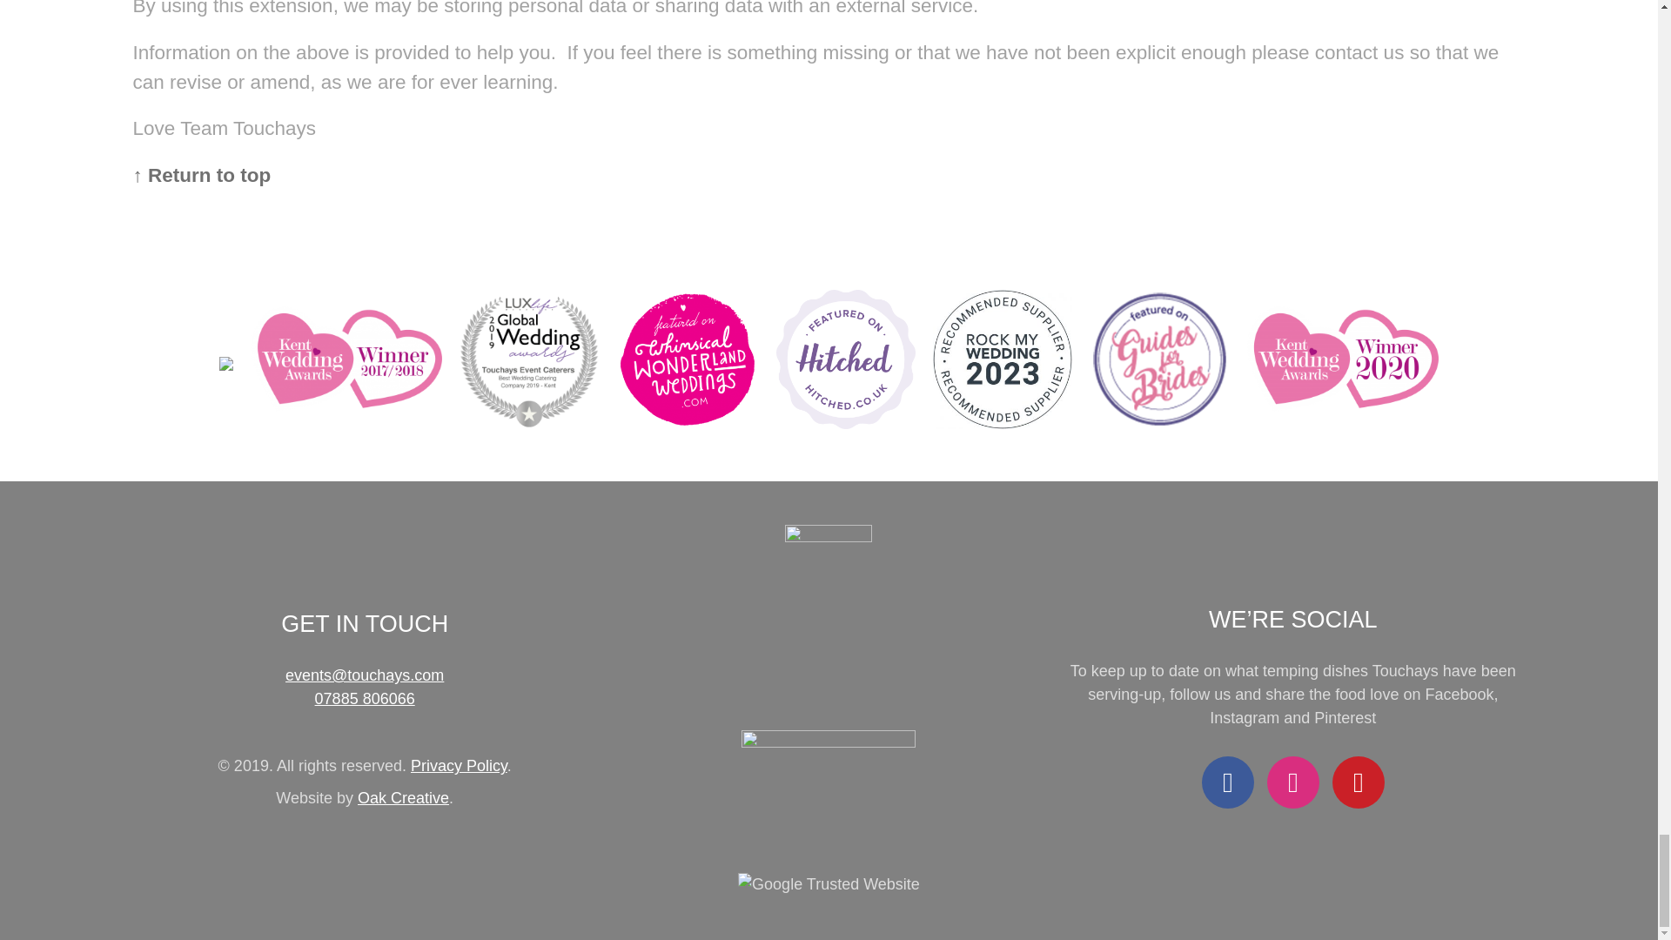 Image resolution: width=1671 pixels, height=940 pixels. Describe the element at coordinates (365, 698) in the screenshot. I see `07885 806066` at that location.